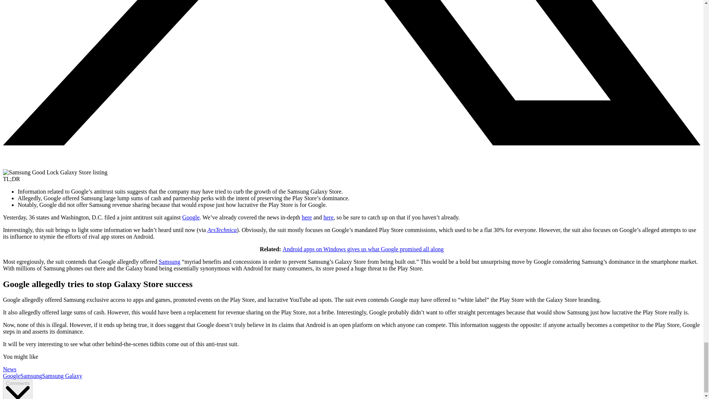 This screenshot has width=709, height=399. I want to click on Google, so click(11, 376).